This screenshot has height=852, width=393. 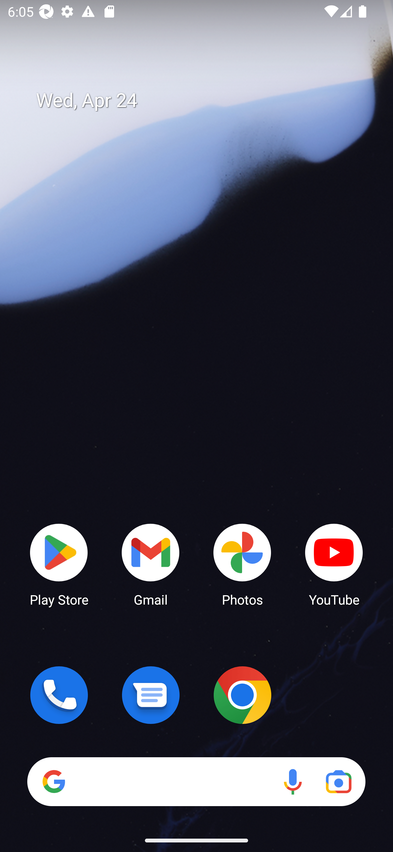 What do you see at coordinates (196, 782) in the screenshot?
I see `Search Voice search Google Lens` at bounding box center [196, 782].